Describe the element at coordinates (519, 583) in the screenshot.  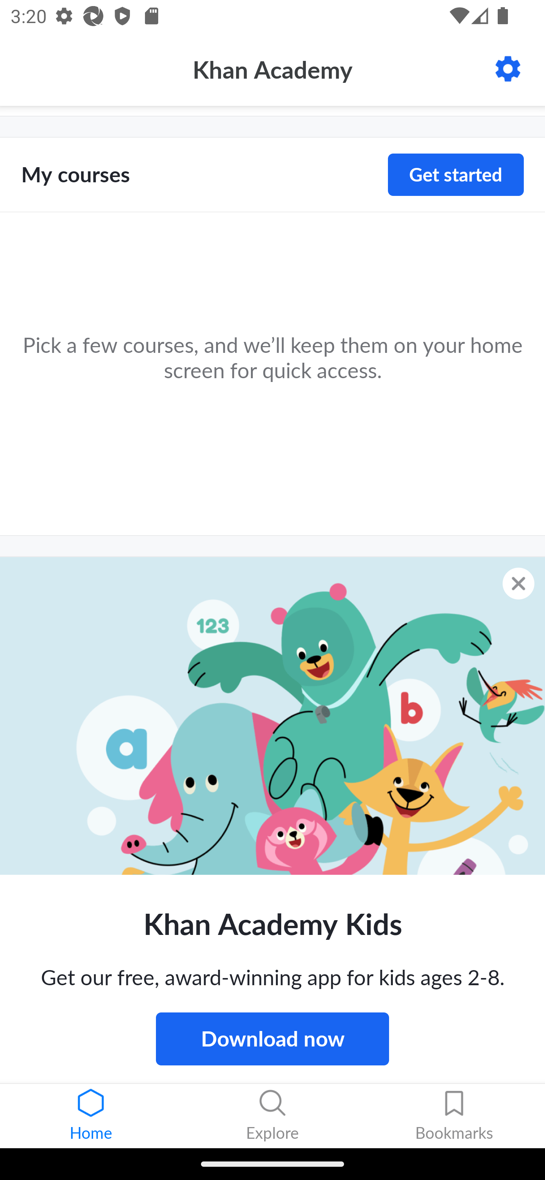
I see `Dismiss` at that location.